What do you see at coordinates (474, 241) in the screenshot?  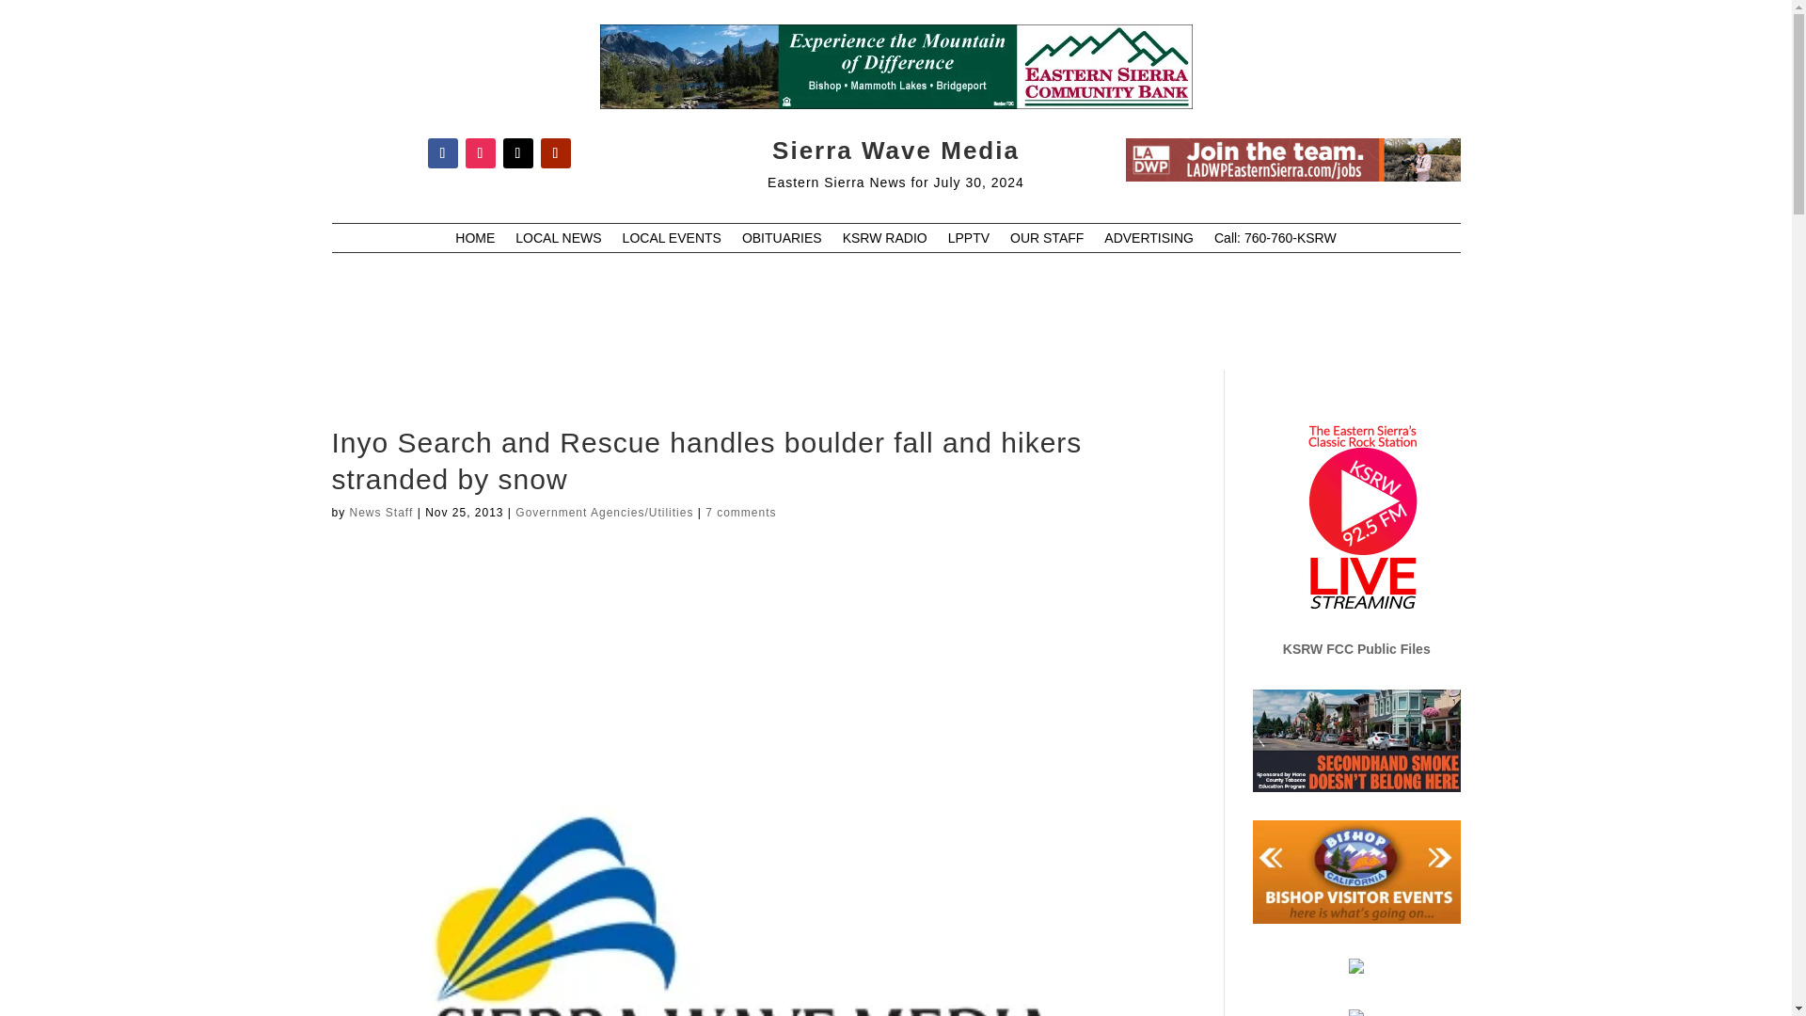 I see `HOME` at bounding box center [474, 241].